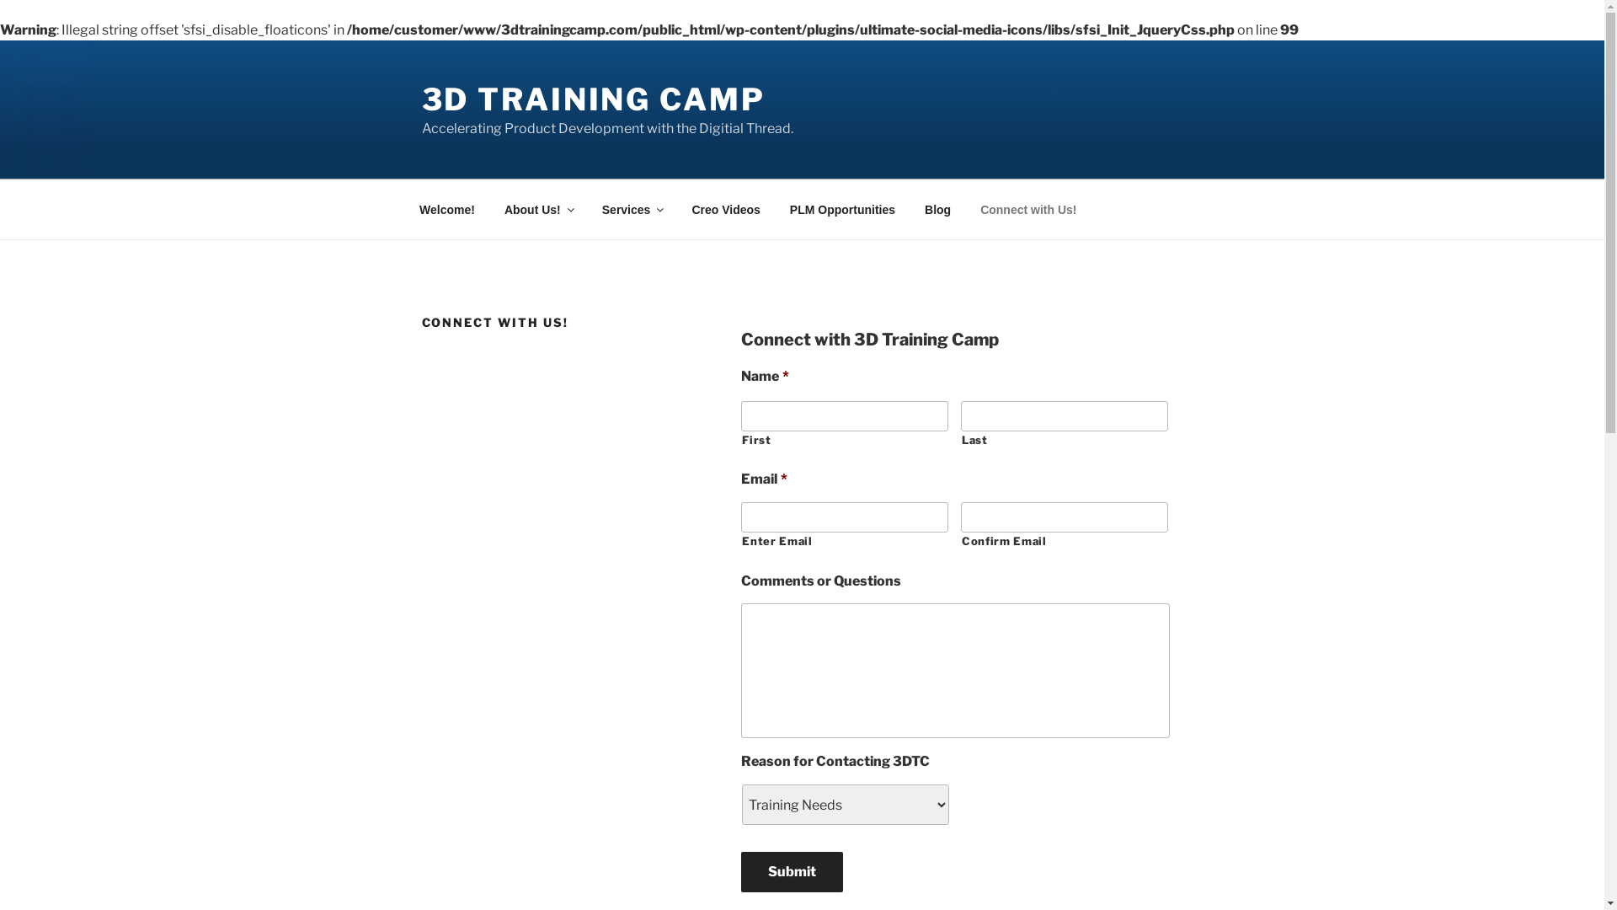  I want to click on Services, so click(632, 209).